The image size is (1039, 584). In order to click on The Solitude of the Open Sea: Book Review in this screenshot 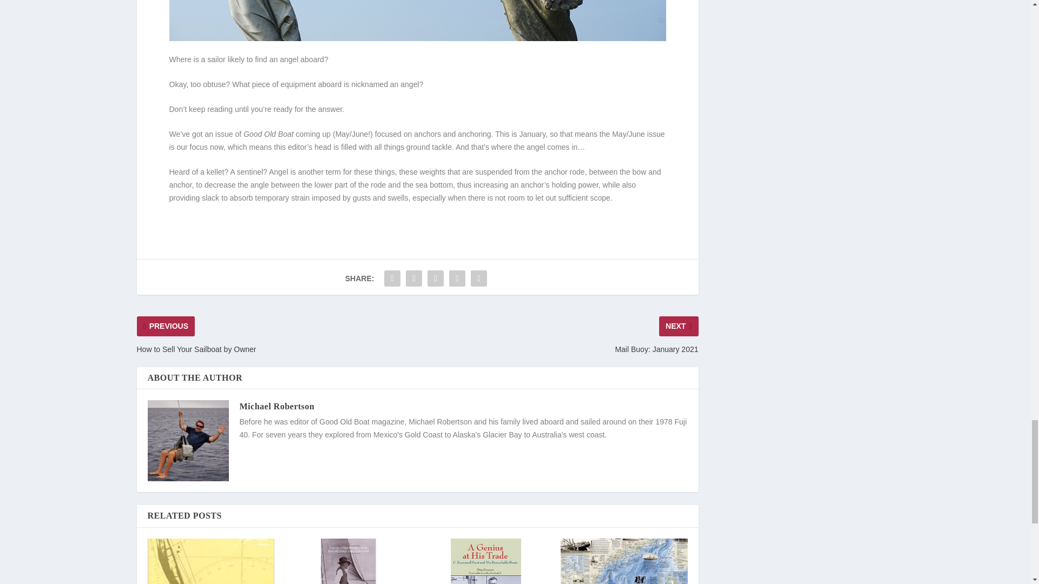, I will do `click(211, 561)`.